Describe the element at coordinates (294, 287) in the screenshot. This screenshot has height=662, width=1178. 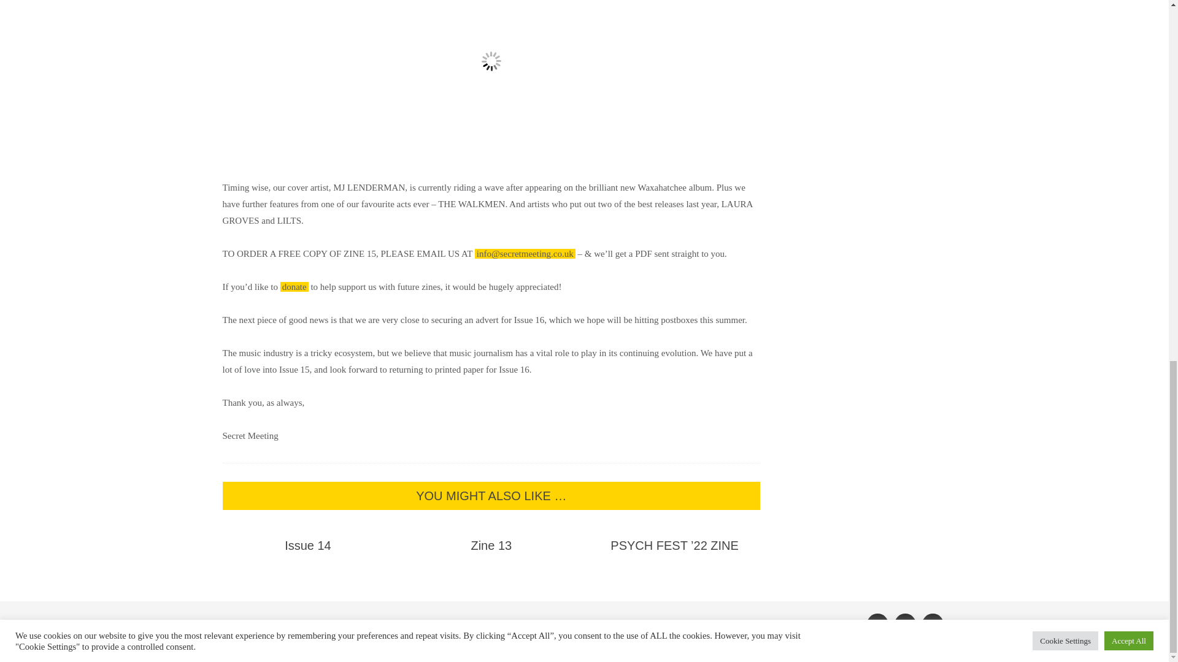
I see `donate` at that location.